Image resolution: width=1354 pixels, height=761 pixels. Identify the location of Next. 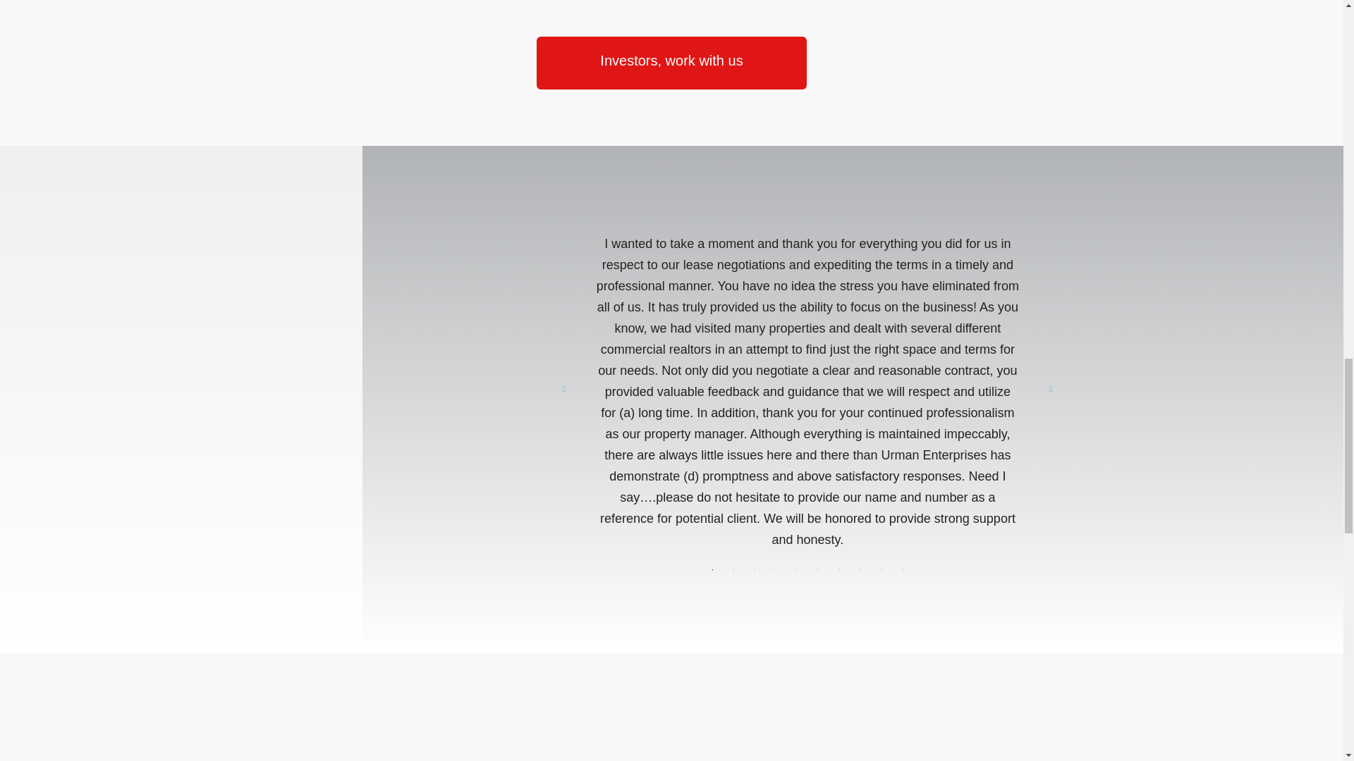
(1051, 389).